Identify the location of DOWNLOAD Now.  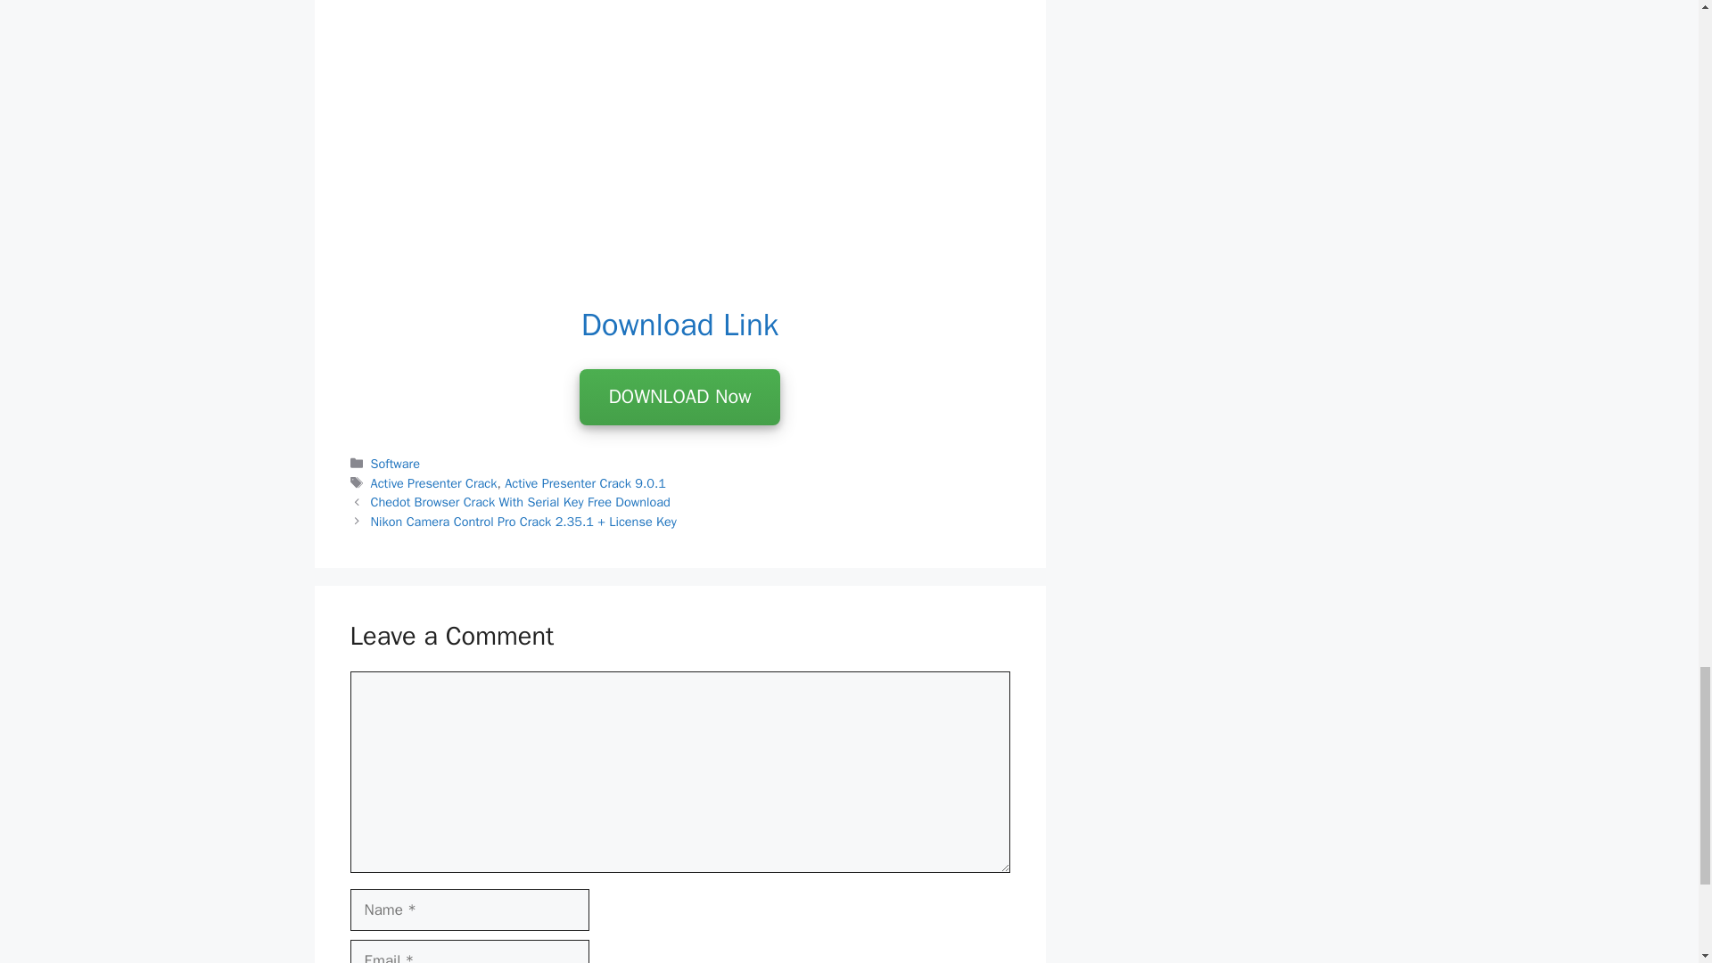
(679, 398).